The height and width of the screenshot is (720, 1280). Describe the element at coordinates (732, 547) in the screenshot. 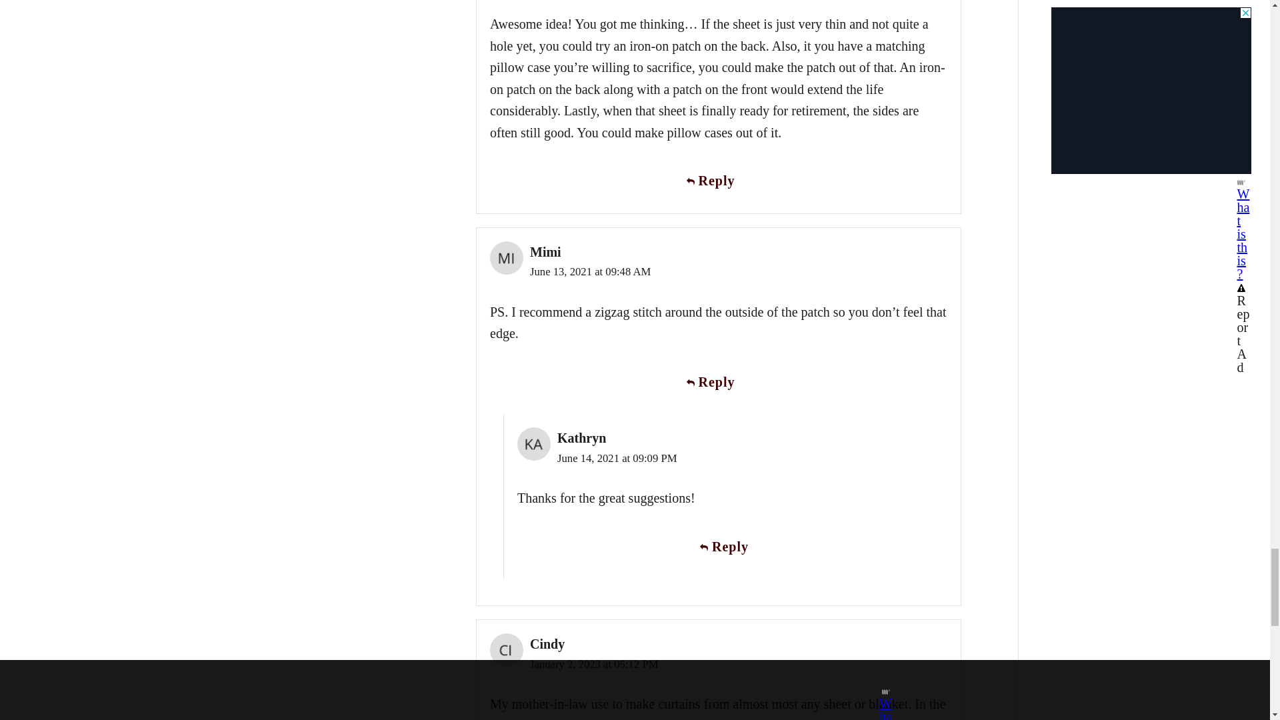

I see `Reply` at that location.